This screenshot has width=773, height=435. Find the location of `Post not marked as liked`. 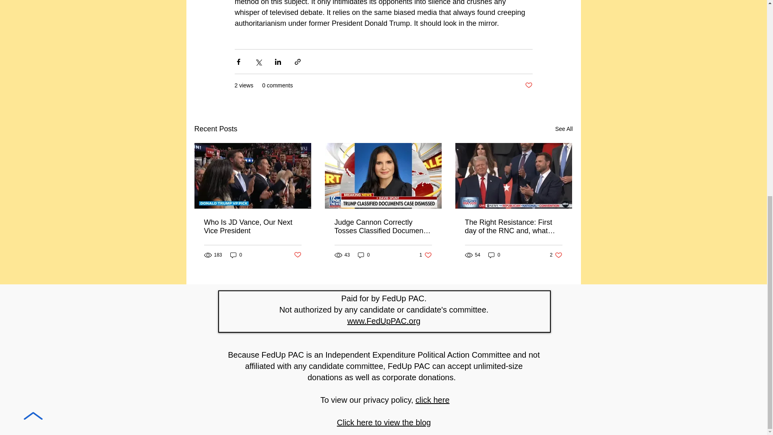

Post not marked as liked is located at coordinates (528, 85).